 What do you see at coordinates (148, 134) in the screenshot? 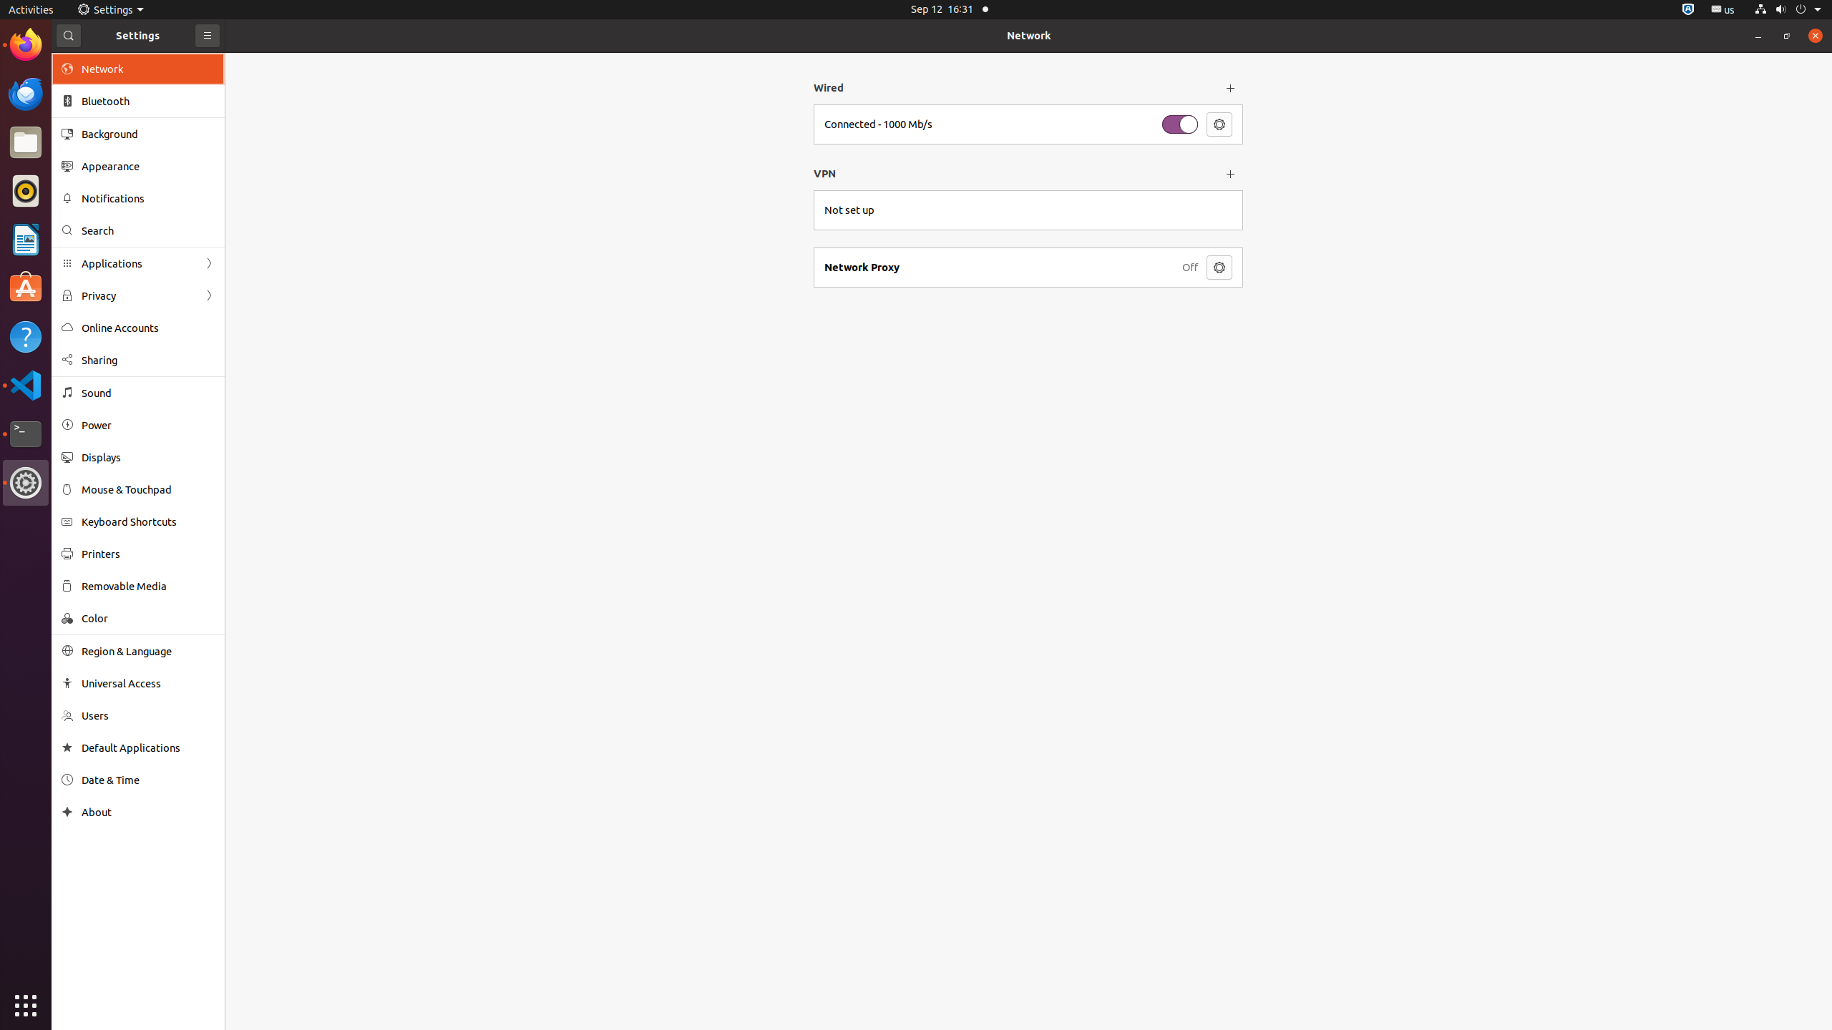
I see `Background` at bounding box center [148, 134].